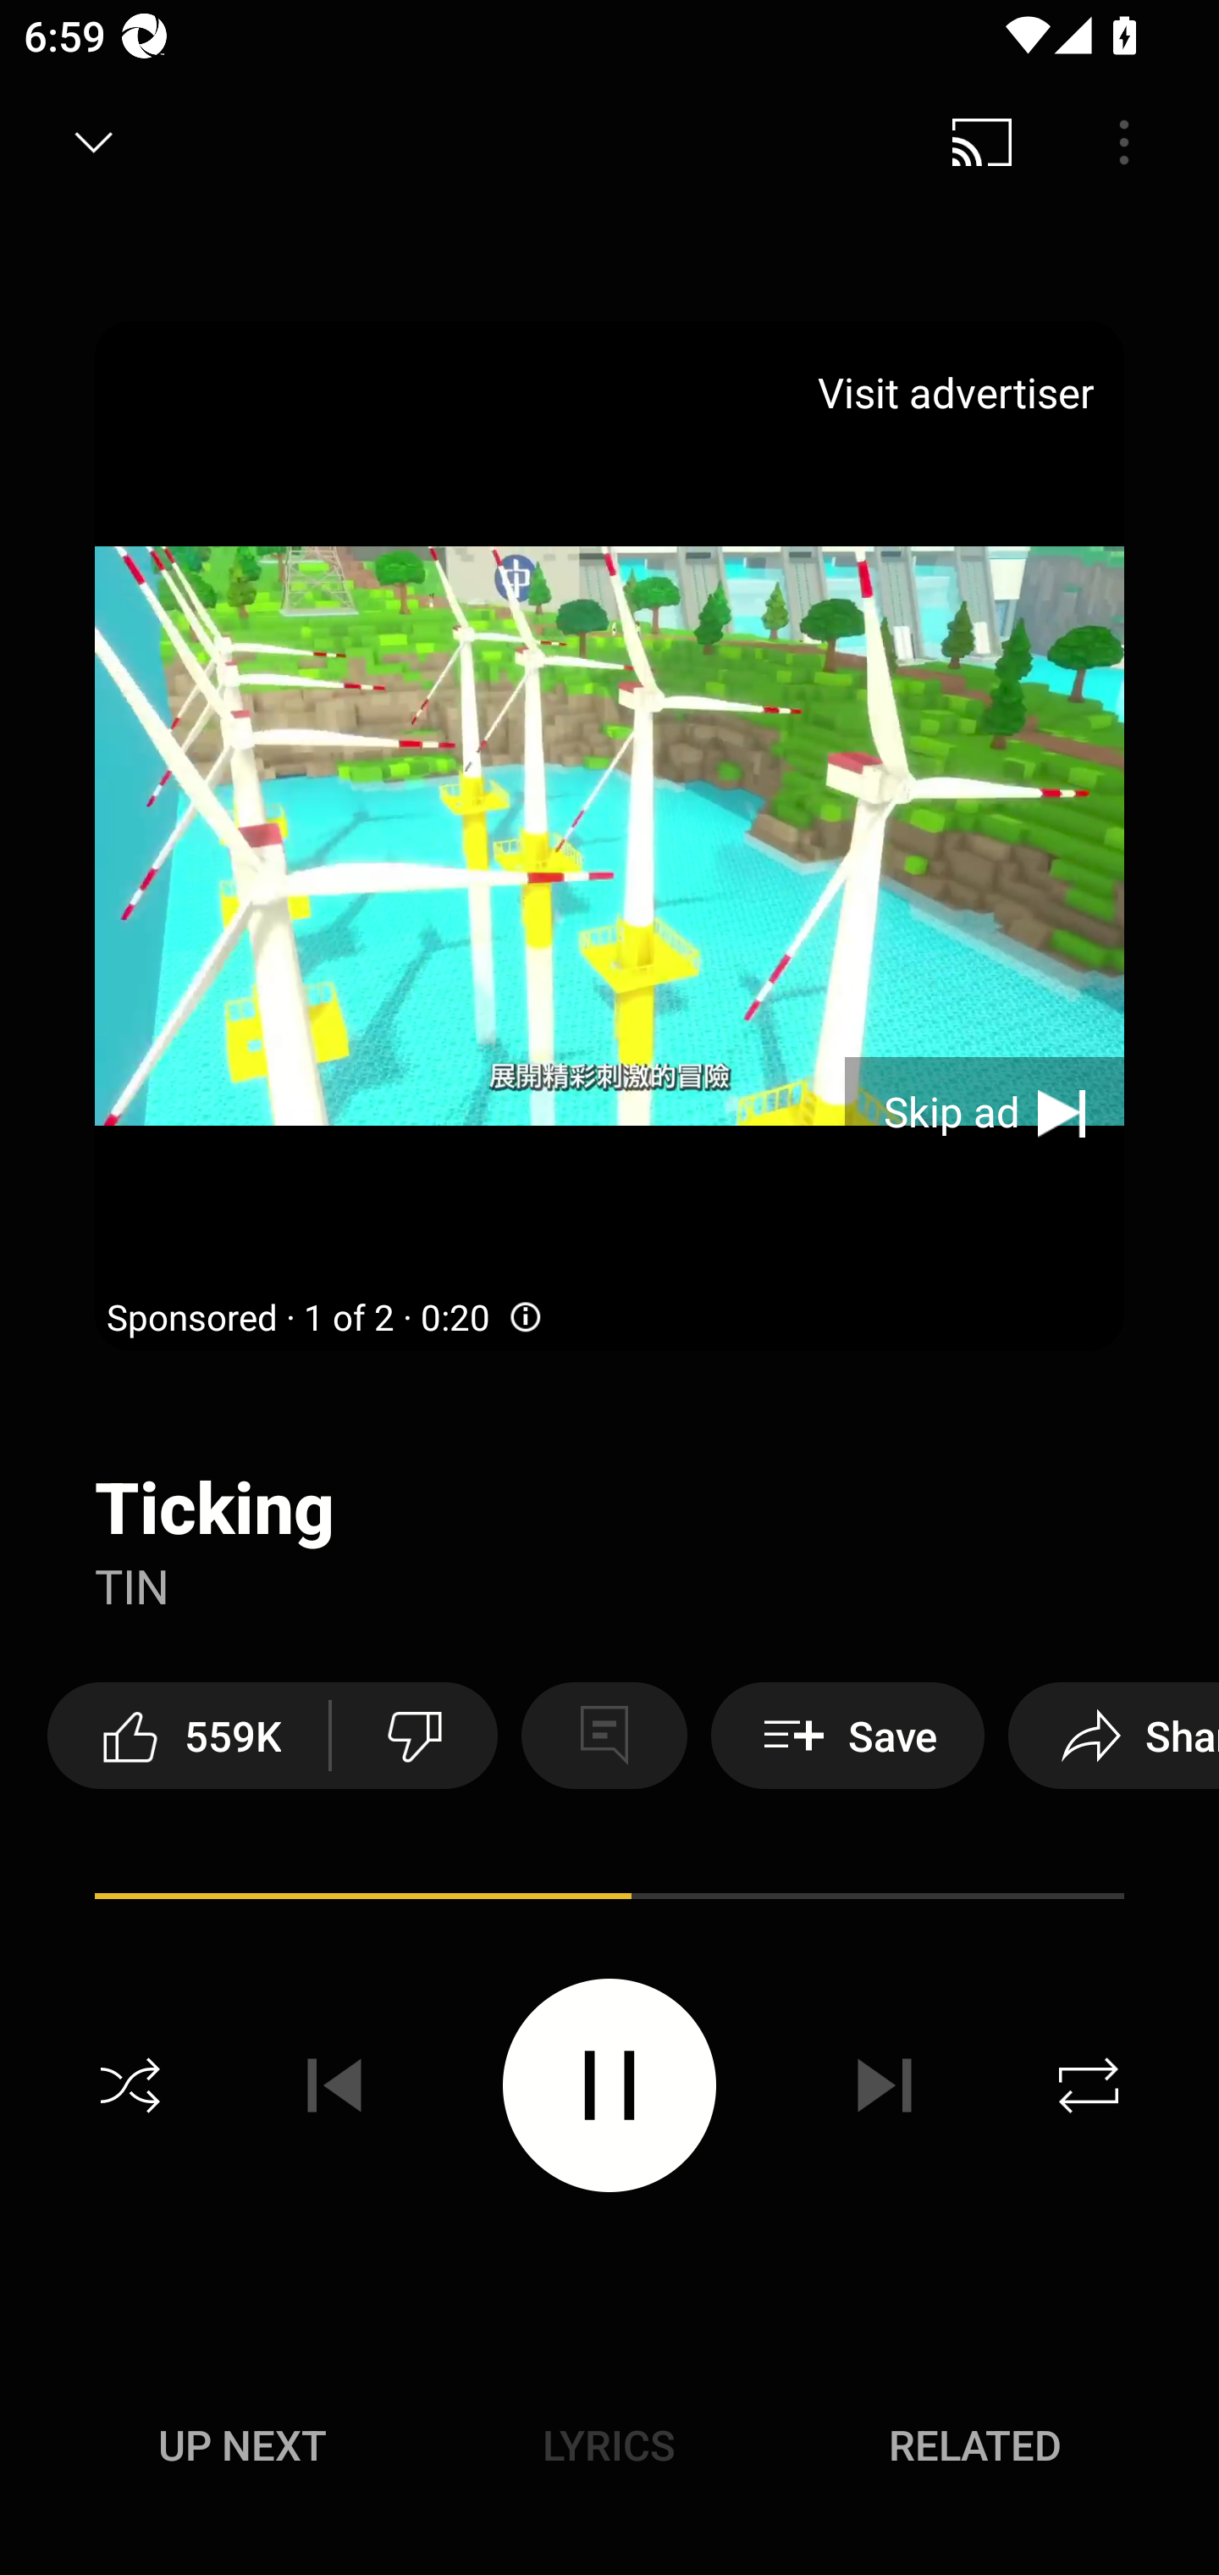 This screenshot has width=1219, height=2575. Describe the element at coordinates (334, 2085) in the screenshot. I see `Previous track disabled` at that location.